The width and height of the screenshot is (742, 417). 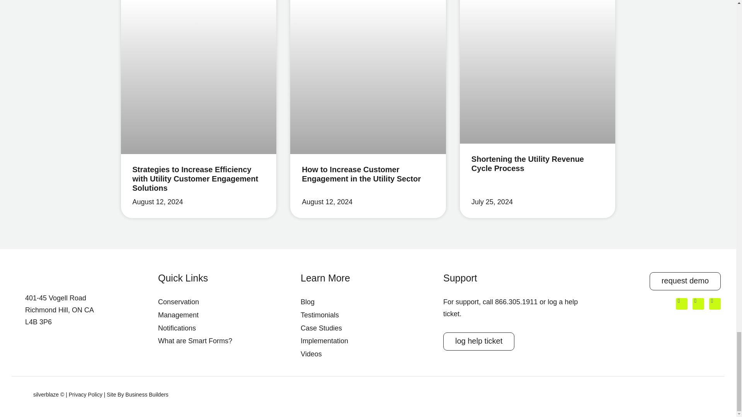 I want to click on Testimonials, so click(x=368, y=315).